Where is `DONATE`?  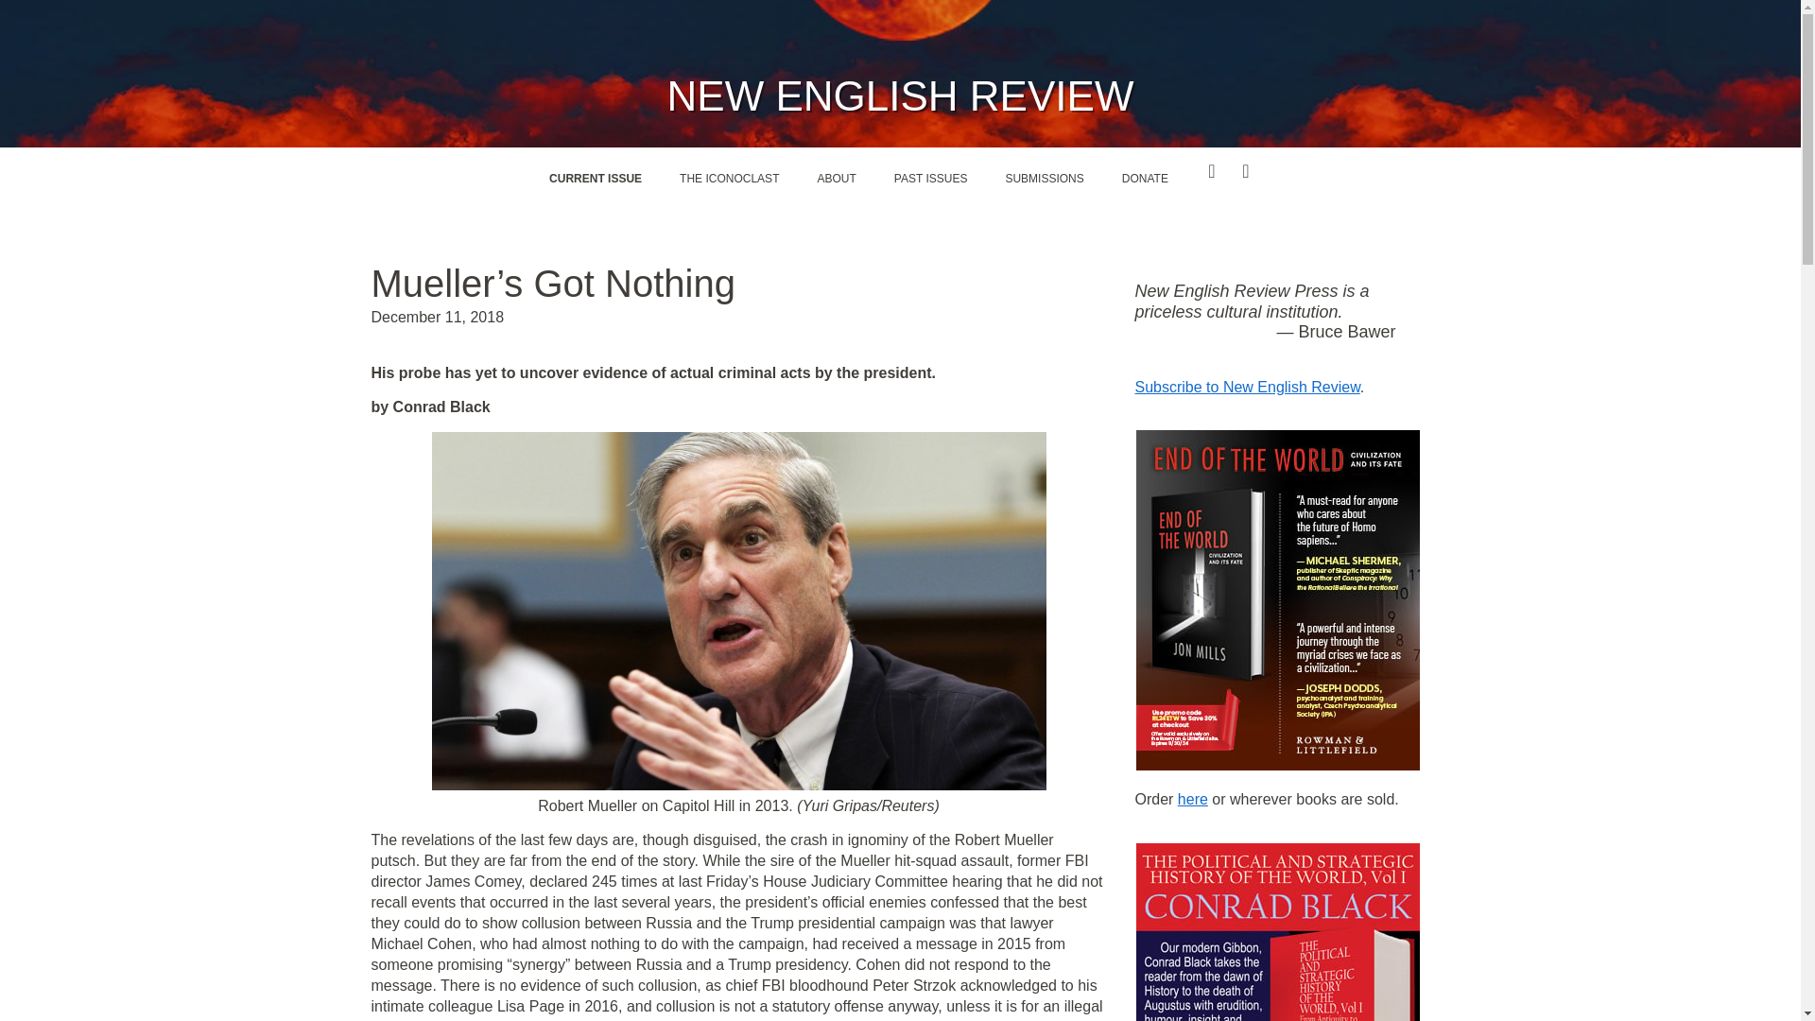 DONATE is located at coordinates (1145, 178).